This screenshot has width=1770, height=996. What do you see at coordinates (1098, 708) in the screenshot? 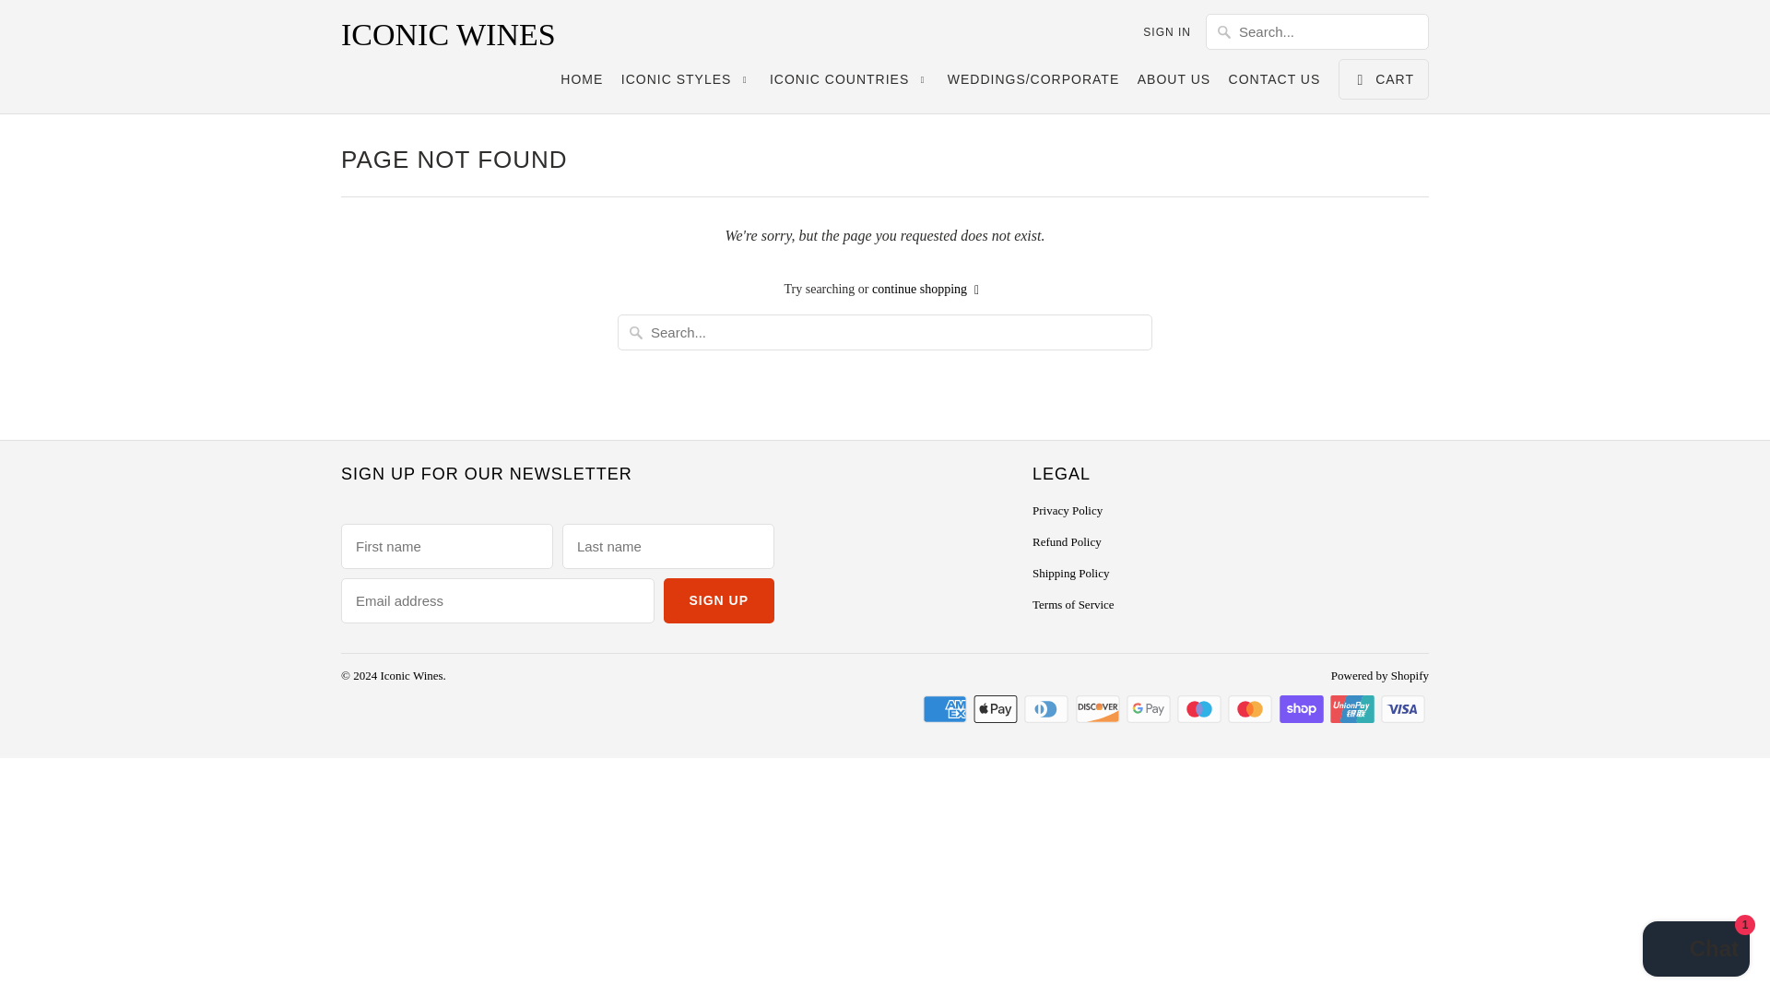
I see `Discover` at bounding box center [1098, 708].